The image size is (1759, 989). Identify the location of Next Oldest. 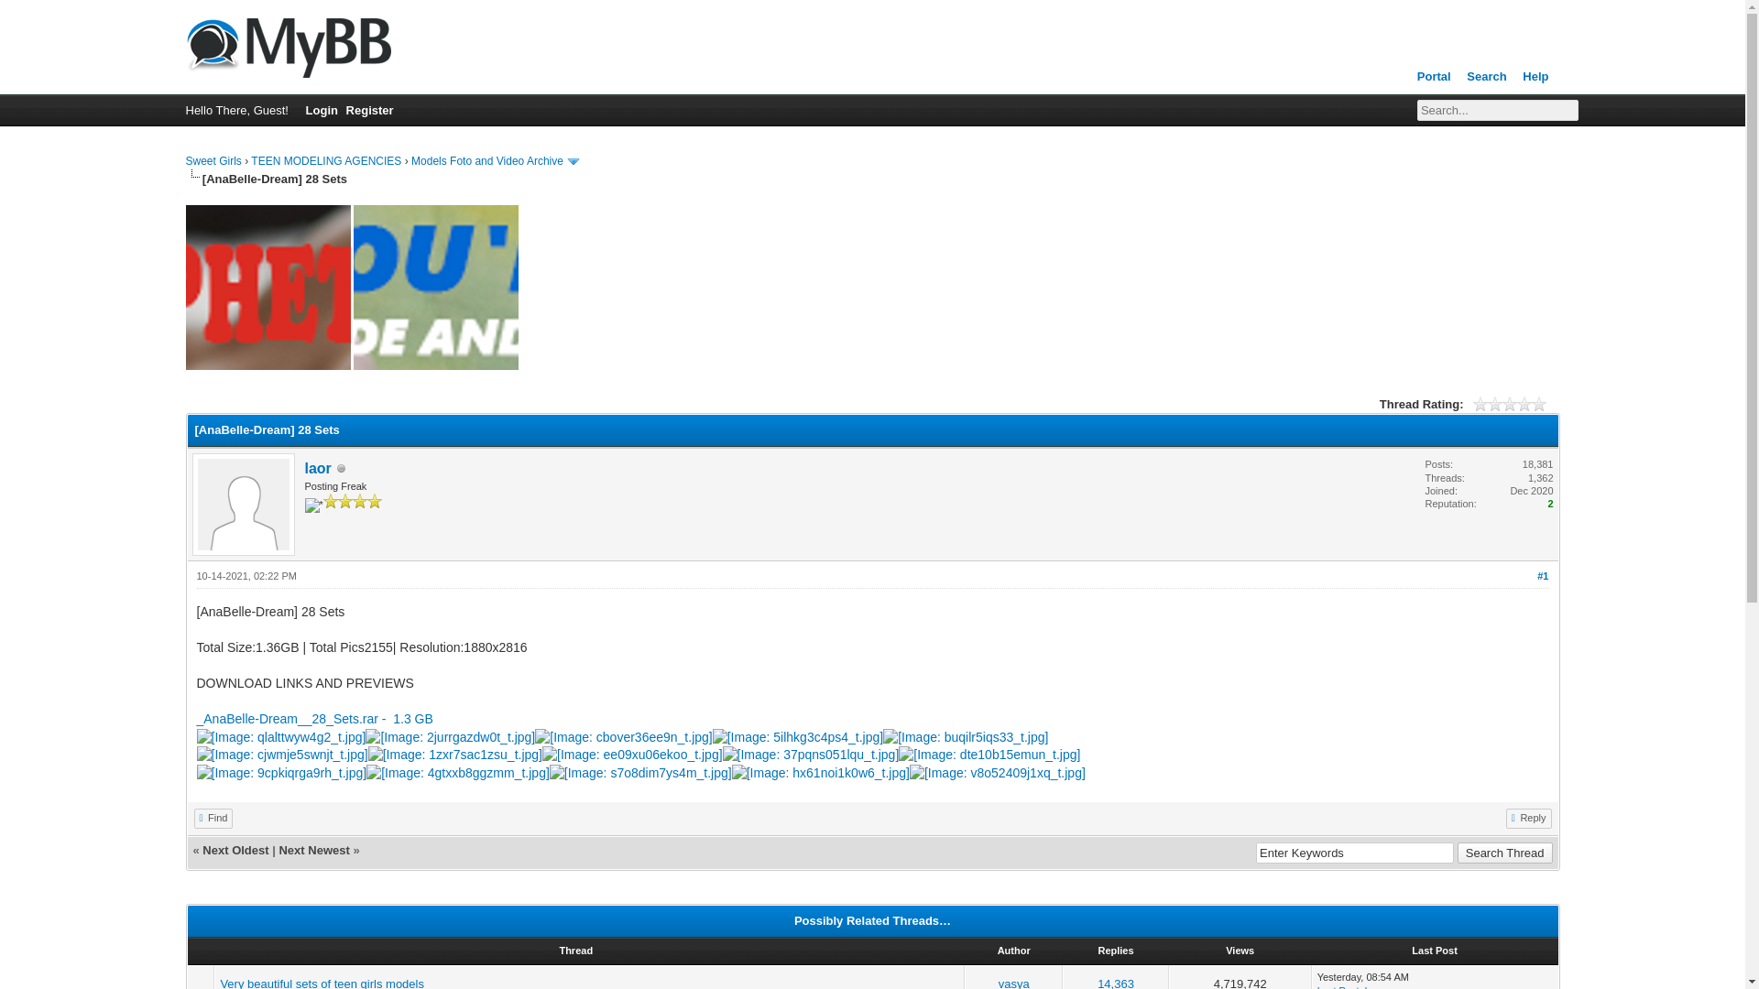
(235, 850).